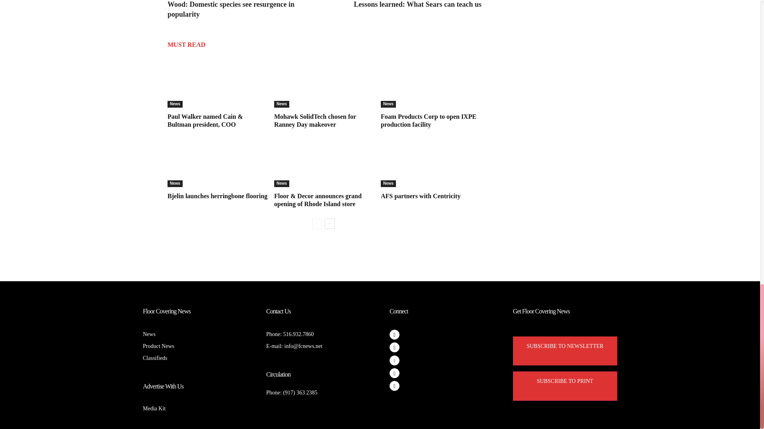 The image size is (764, 429). What do you see at coordinates (431, 82) in the screenshot?
I see `Foam Products Corp to open IXPE production facility` at bounding box center [431, 82].